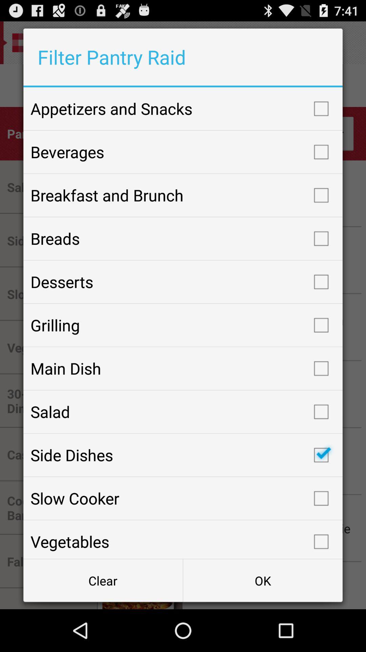 The width and height of the screenshot is (366, 652). What do you see at coordinates (183, 325) in the screenshot?
I see `turn on item above main dish item` at bounding box center [183, 325].